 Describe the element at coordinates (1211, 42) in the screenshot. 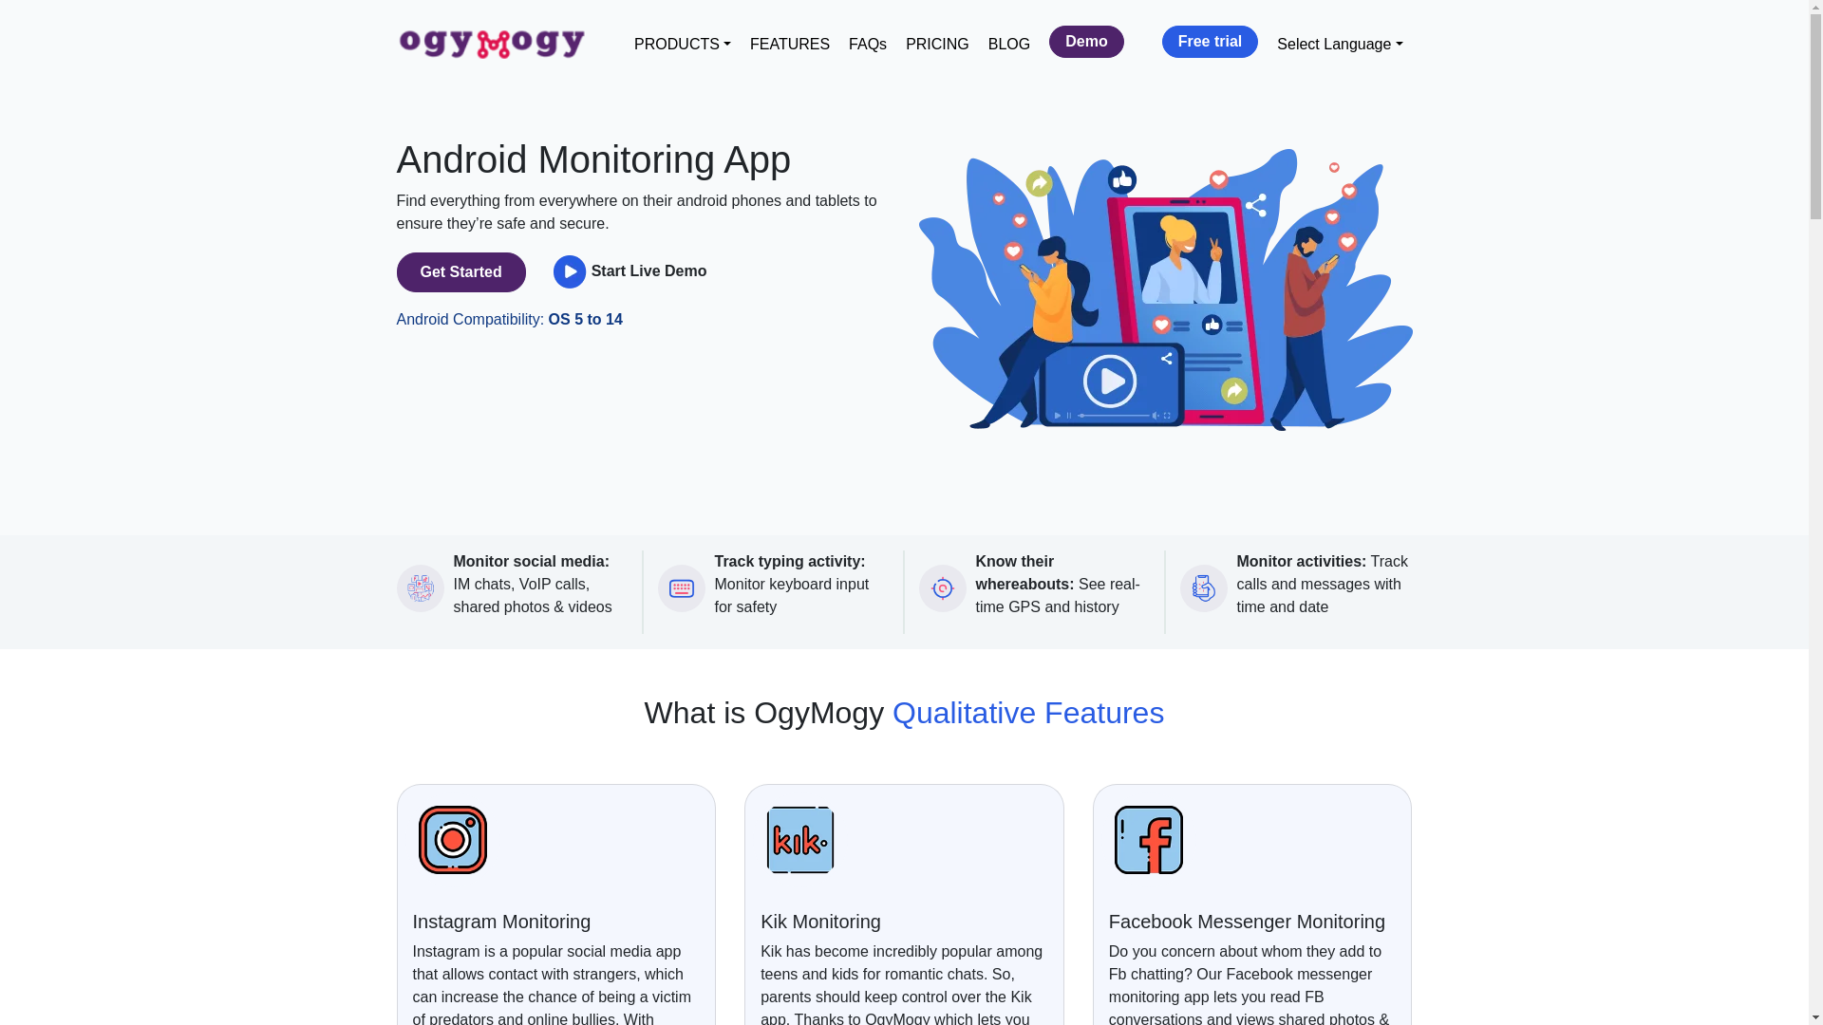

I see `Free trial` at that location.